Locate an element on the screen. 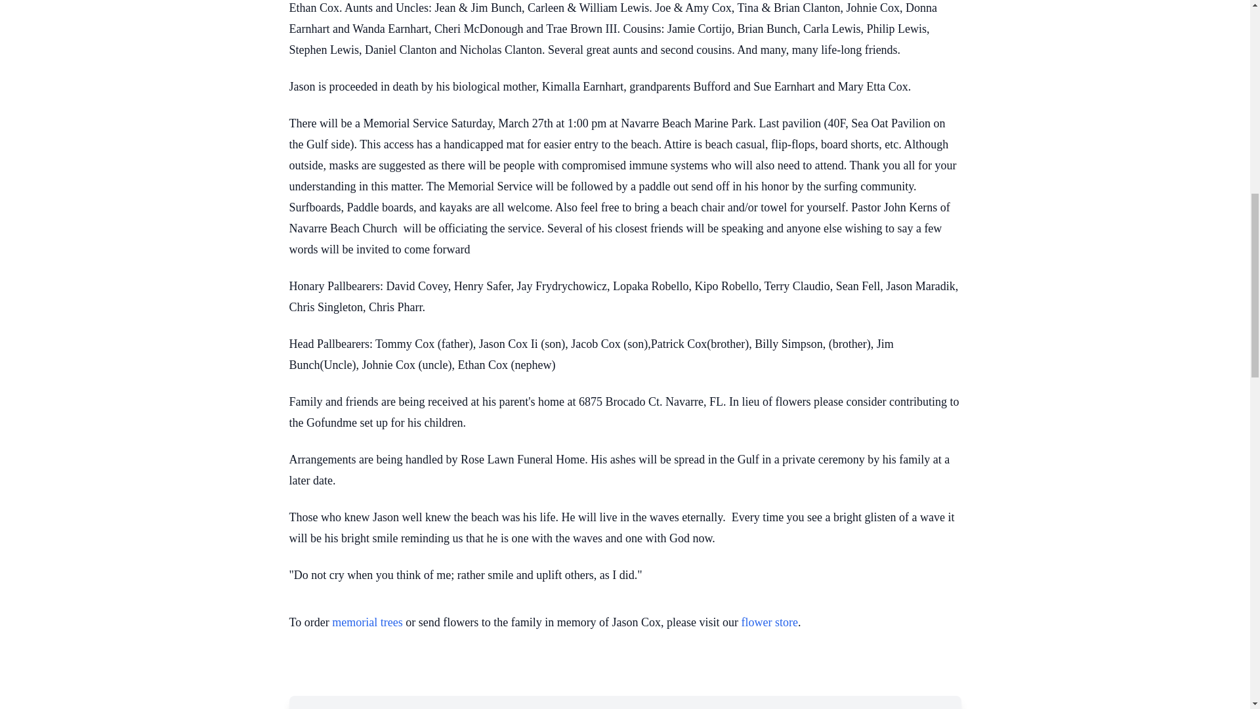 Image resolution: width=1260 pixels, height=709 pixels. flower store is located at coordinates (769, 622).